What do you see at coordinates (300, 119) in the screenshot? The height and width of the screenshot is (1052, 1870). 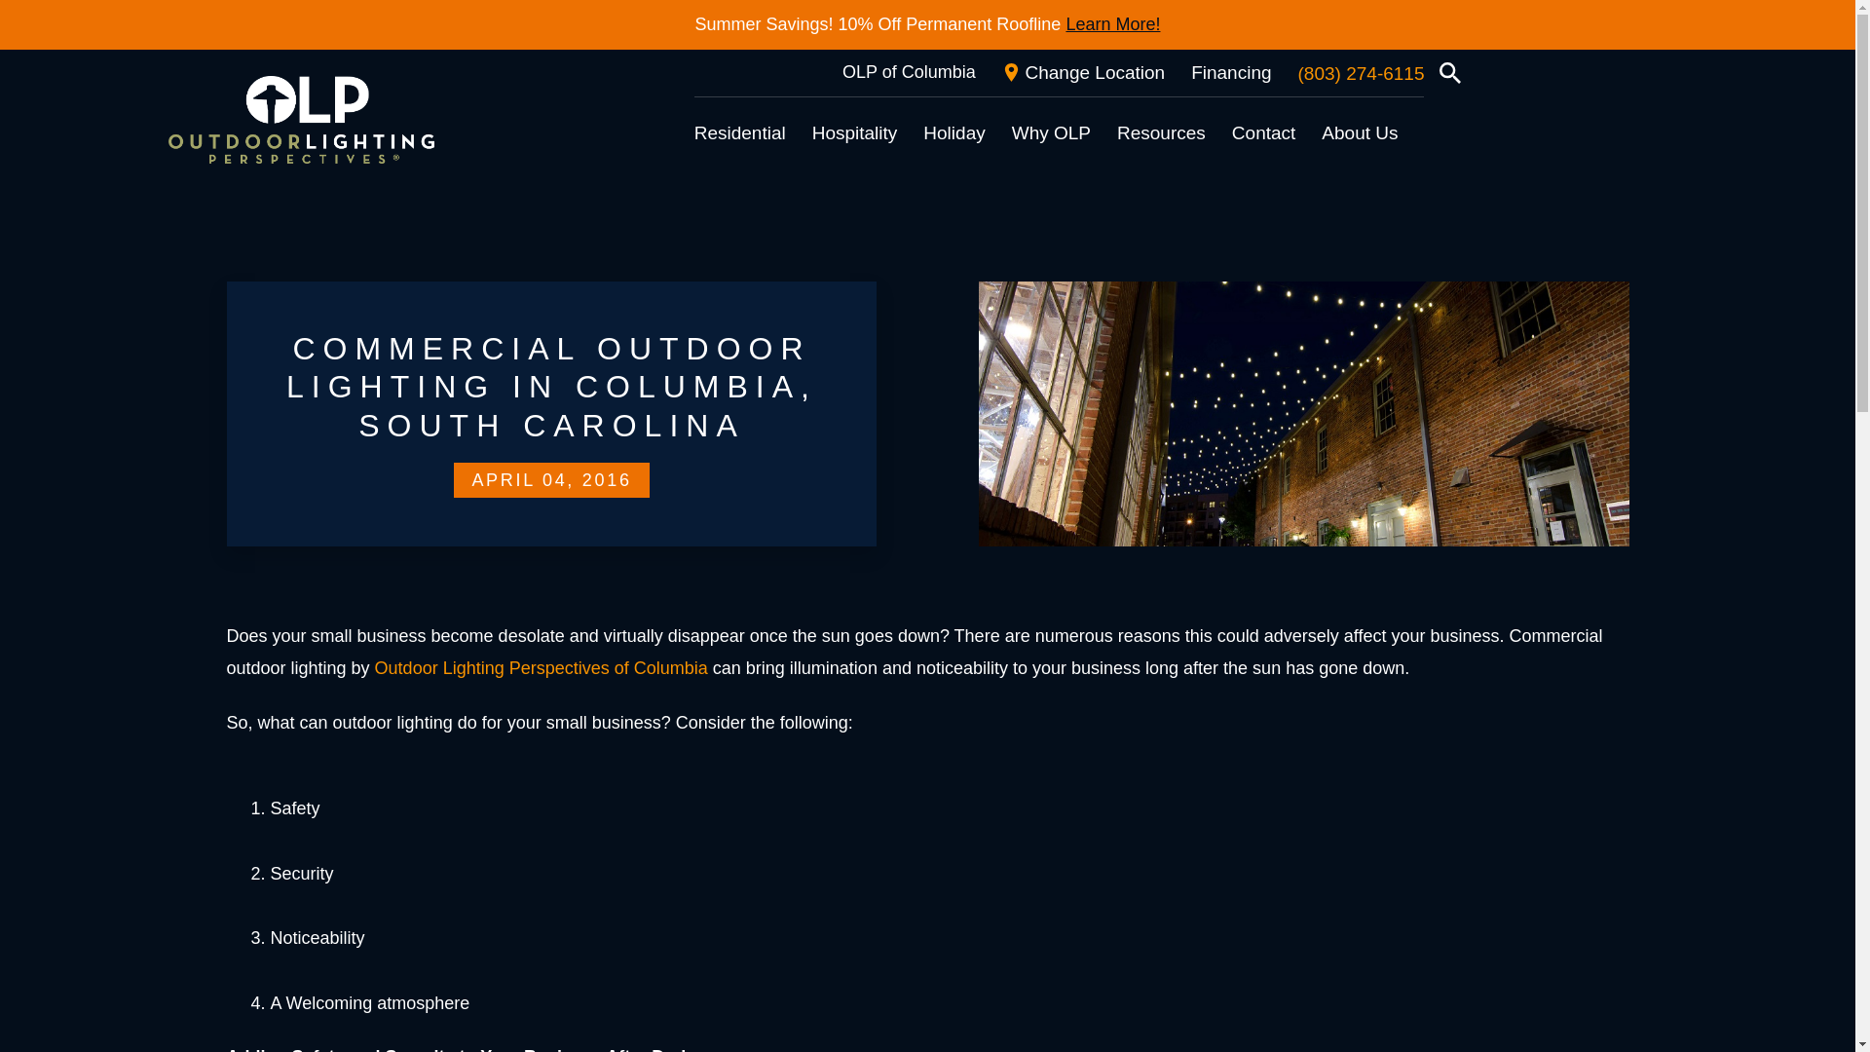 I see `Outdoor Lighting Perspectives` at bounding box center [300, 119].